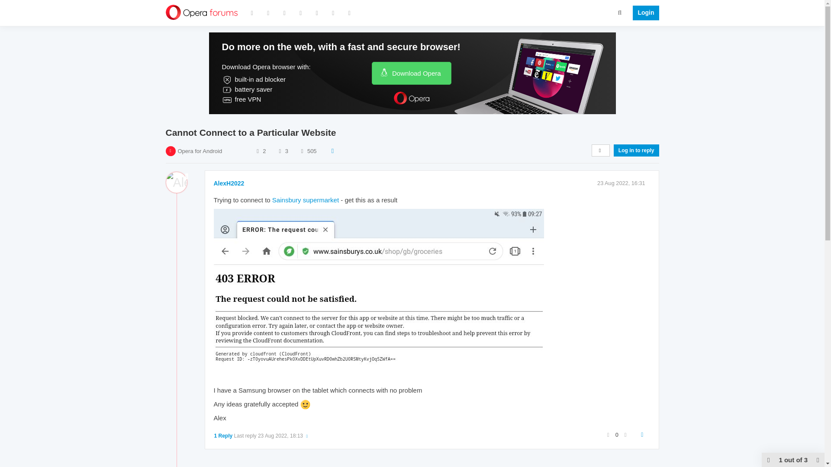 The width and height of the screenshot is (831, 467). I want to click on 23 Aug 2022, 16:31, so click(622, 182).